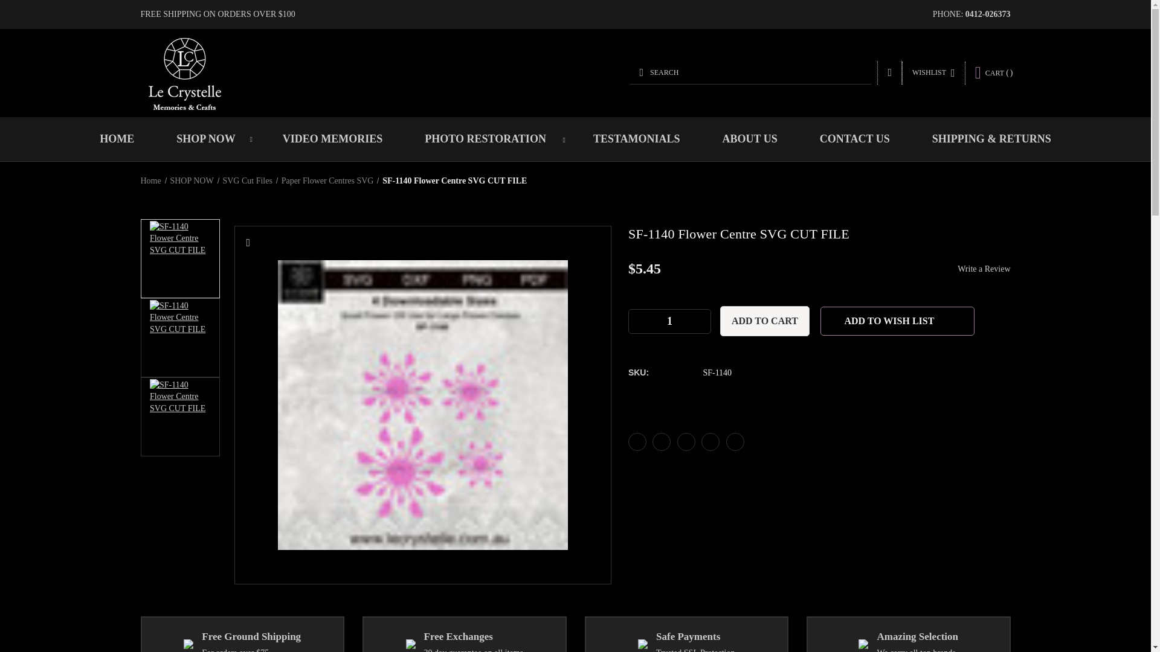 The image size is (1160, 652). I want to click on Free Ground Shipping, so click(188, 644).